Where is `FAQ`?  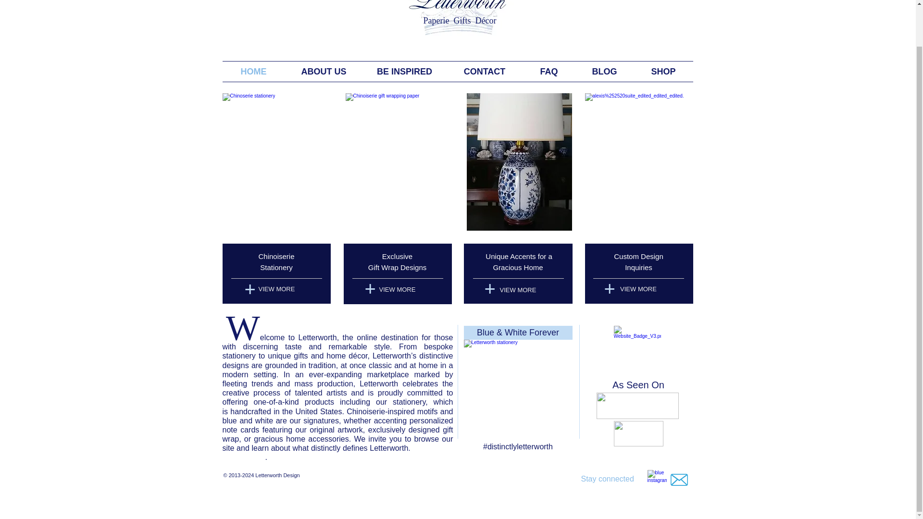 FAQ is located at coordinates (549, 71).